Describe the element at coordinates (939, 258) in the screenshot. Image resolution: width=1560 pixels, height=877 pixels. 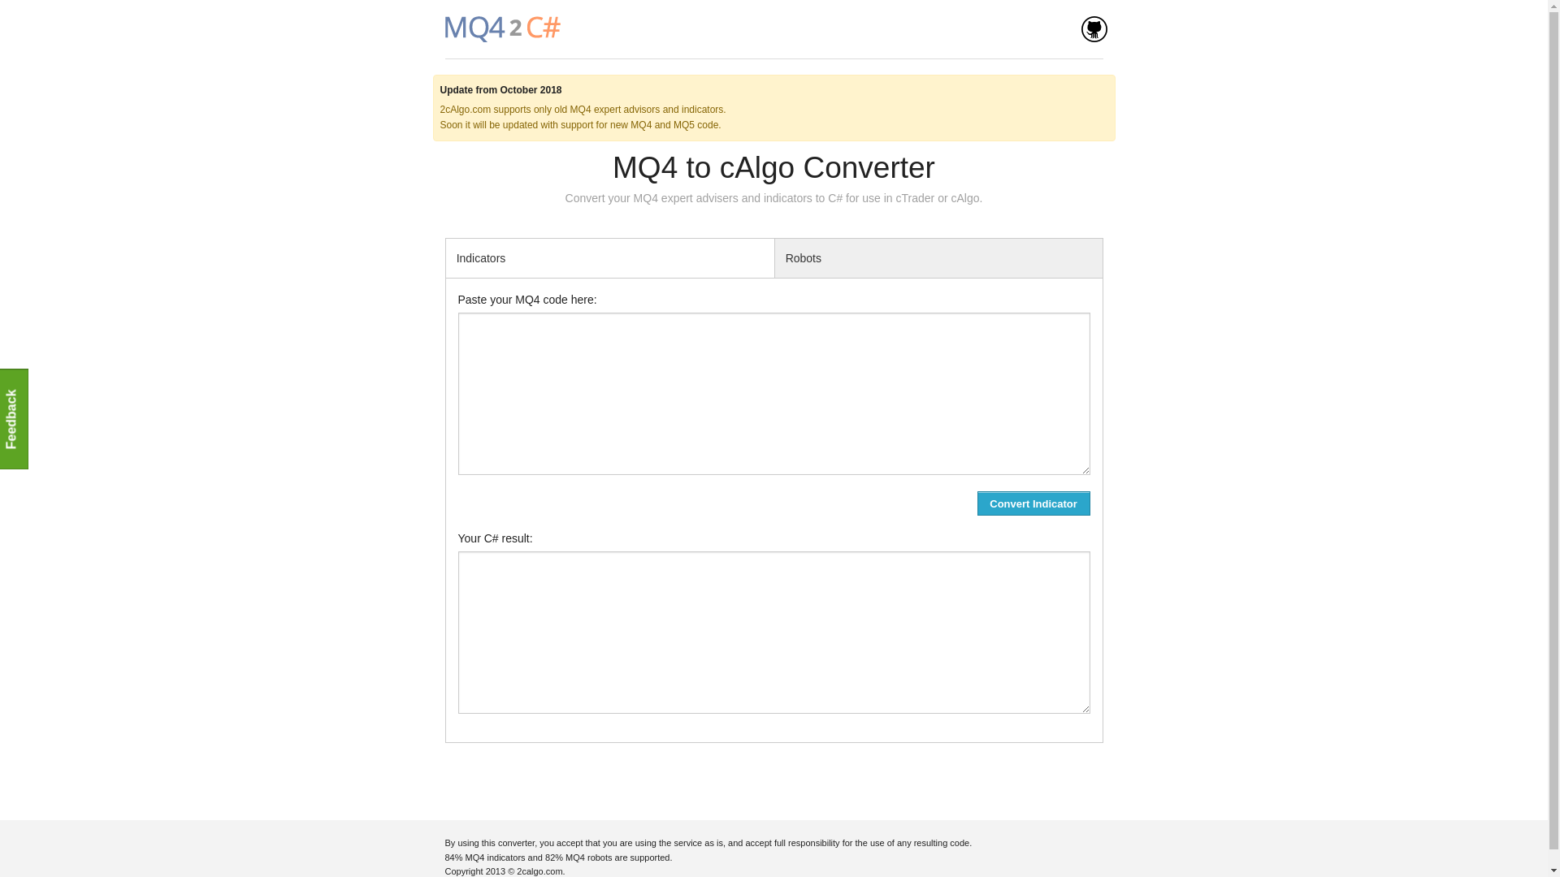
I see `Robots` at that location.